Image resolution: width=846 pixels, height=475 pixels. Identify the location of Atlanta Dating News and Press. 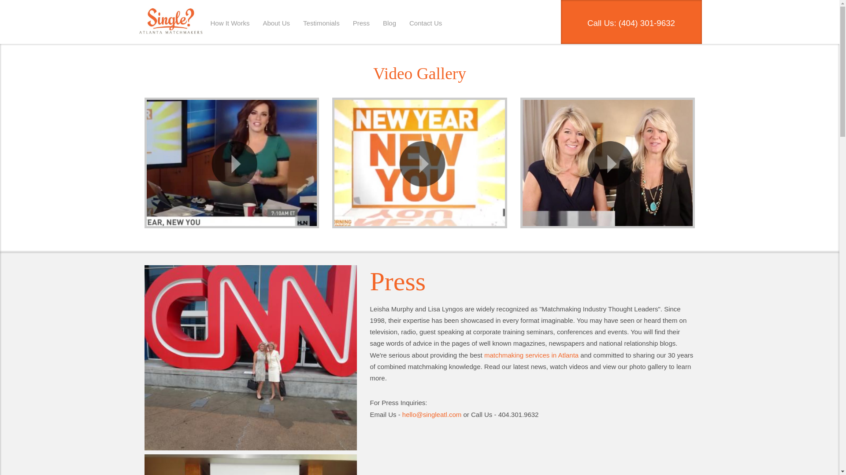
(361, 23).